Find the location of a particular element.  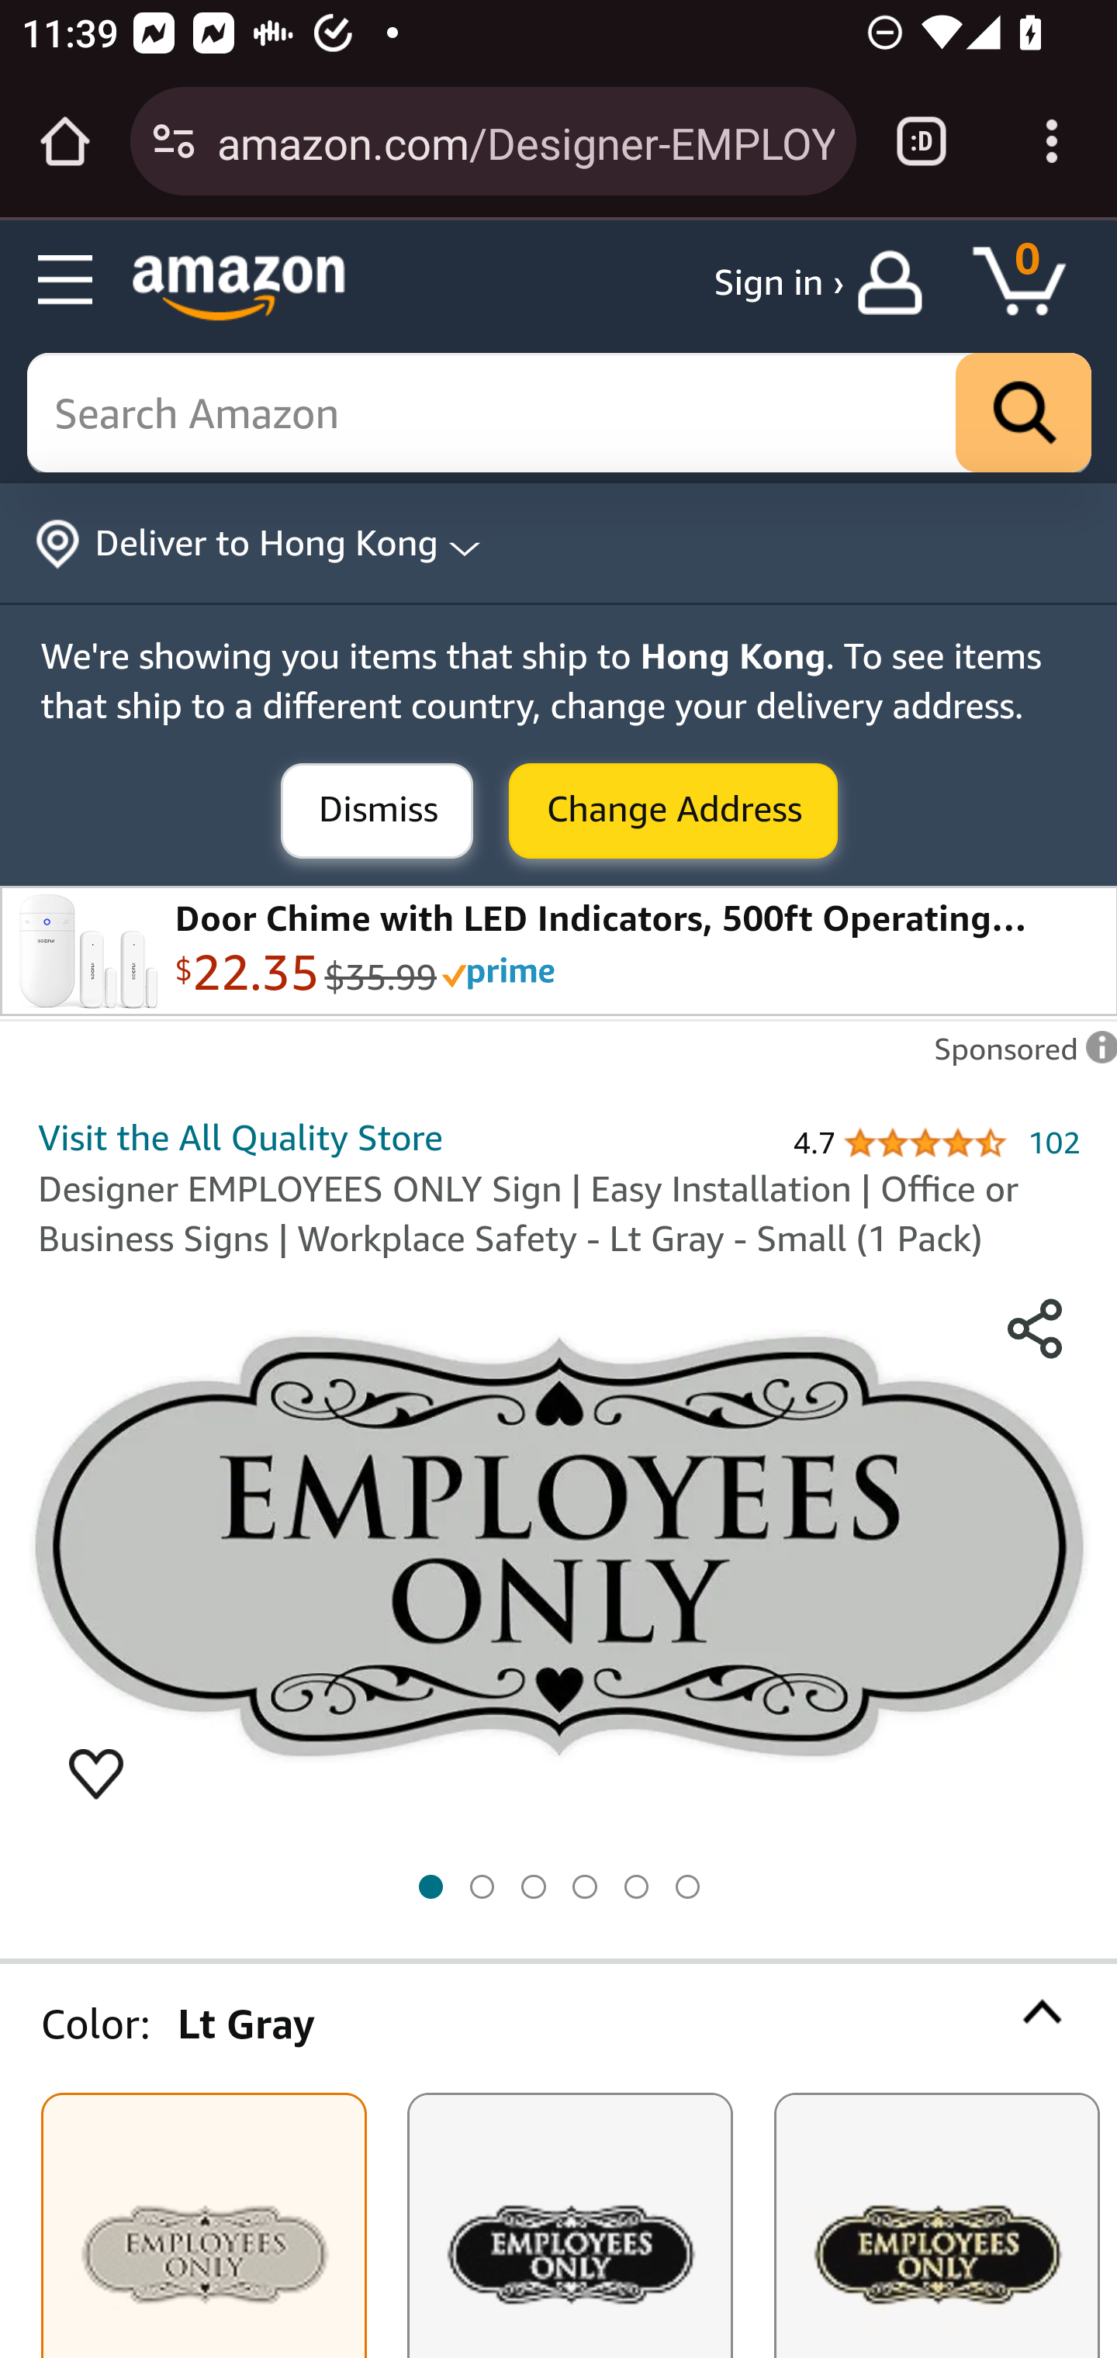

Connection is secure is located at coordinates (174, 141).